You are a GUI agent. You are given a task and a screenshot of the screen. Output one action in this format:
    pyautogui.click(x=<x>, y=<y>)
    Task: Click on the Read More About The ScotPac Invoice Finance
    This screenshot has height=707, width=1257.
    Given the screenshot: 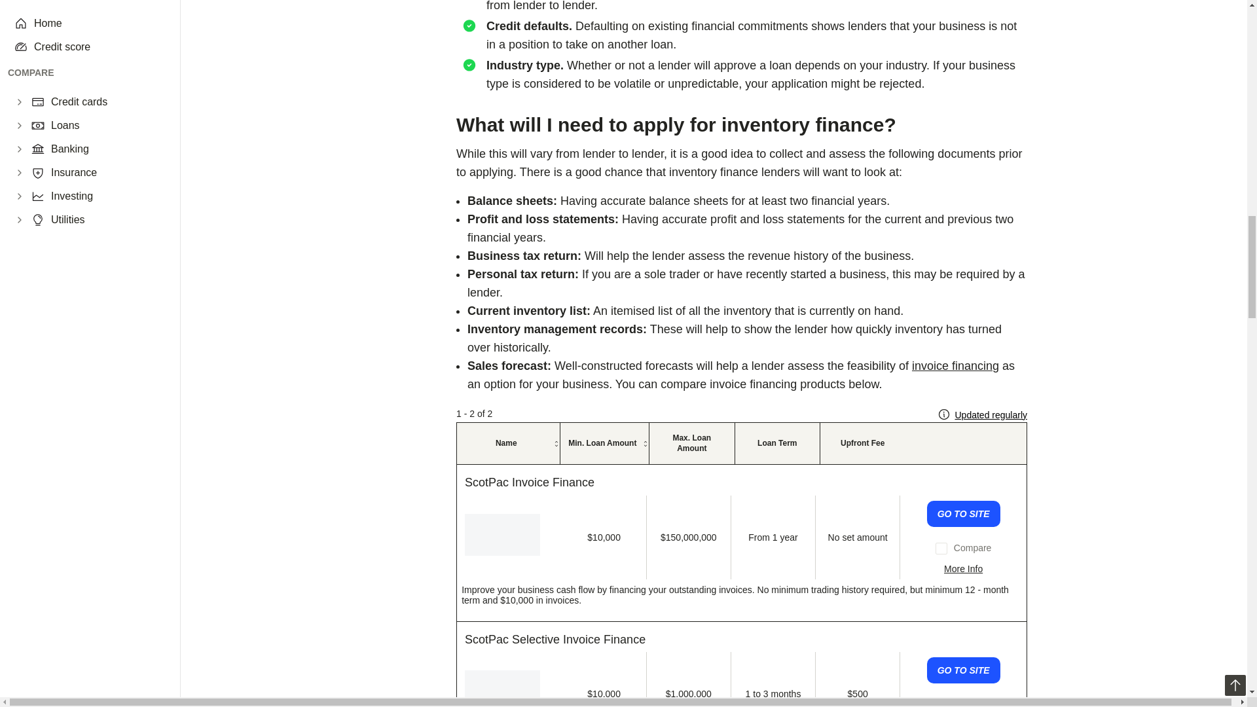 What is the action you would take?
    pyautogui.click(x=964, y=568)
    